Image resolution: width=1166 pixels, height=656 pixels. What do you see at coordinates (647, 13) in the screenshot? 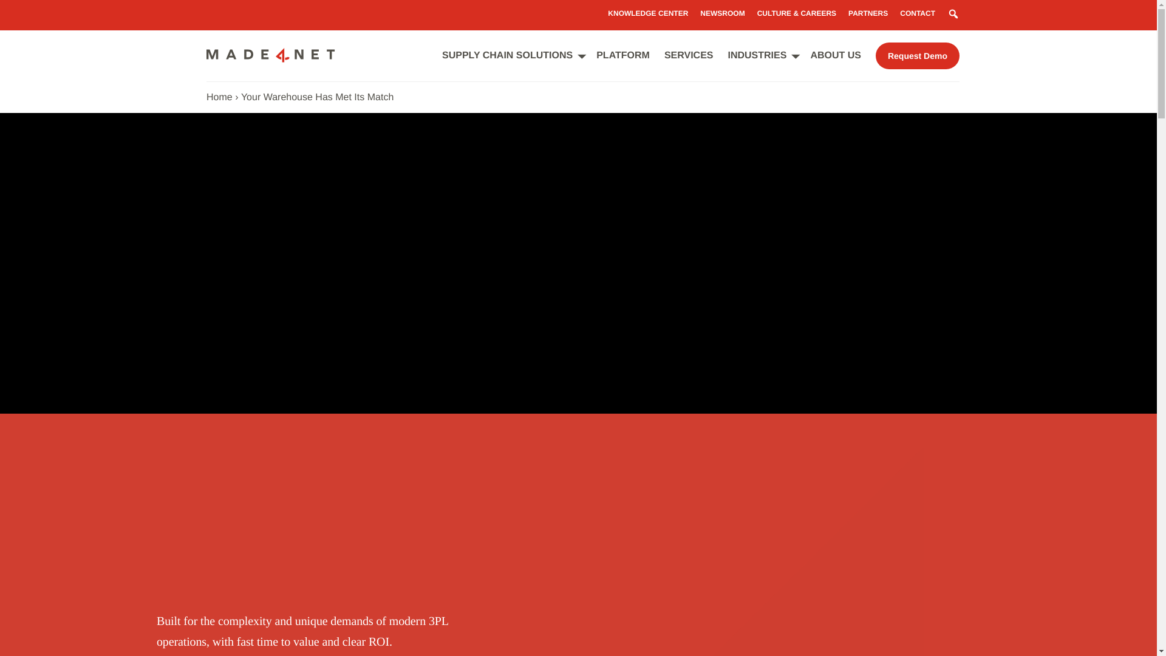
I see `KNOWLEDGE CENTER` at bounding box center [647, 13].